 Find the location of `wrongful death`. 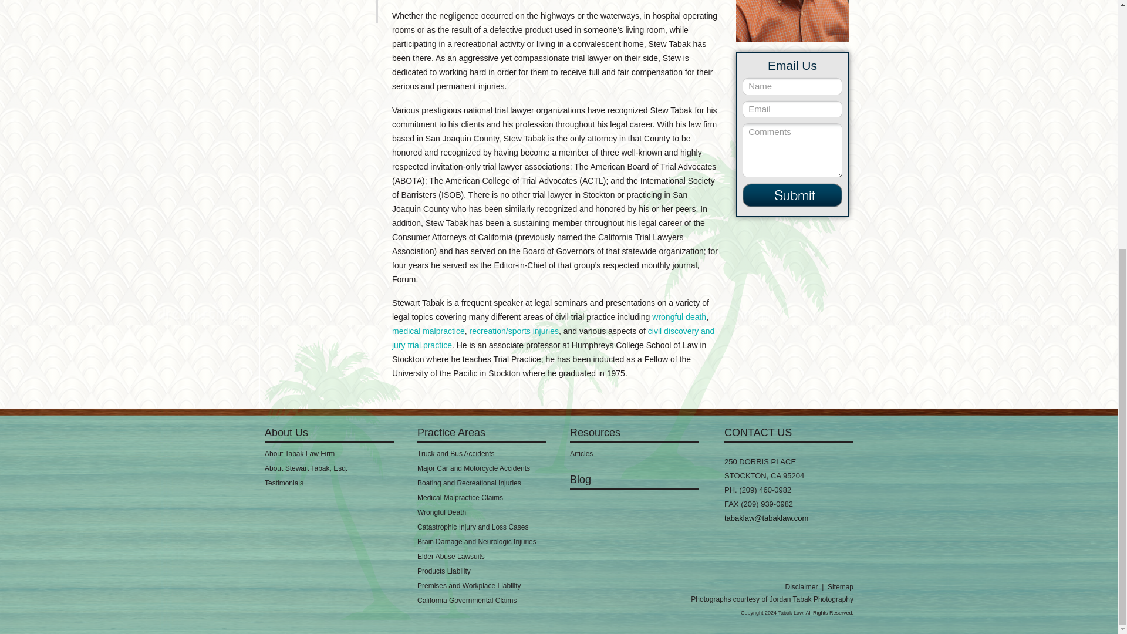

wrongful death is located at coordinates (679, 317).